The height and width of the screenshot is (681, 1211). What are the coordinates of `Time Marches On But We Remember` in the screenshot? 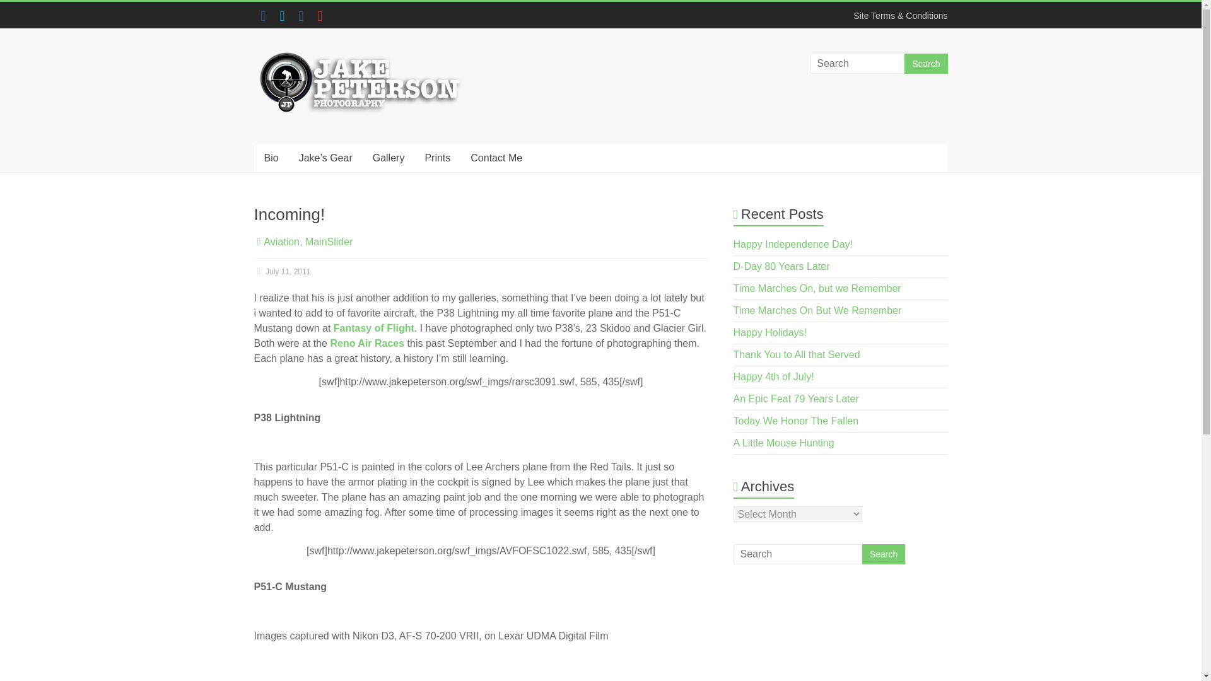 It's located at (817, 310).